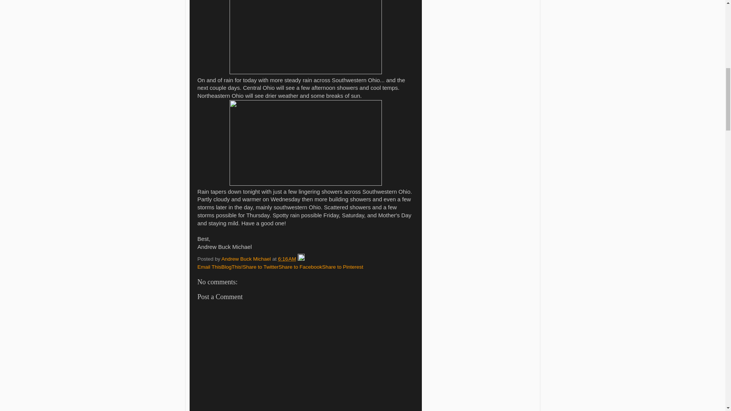  Describe the element at coordinates (301, 259) in the screenshot. I see `Edit Post` at that location.